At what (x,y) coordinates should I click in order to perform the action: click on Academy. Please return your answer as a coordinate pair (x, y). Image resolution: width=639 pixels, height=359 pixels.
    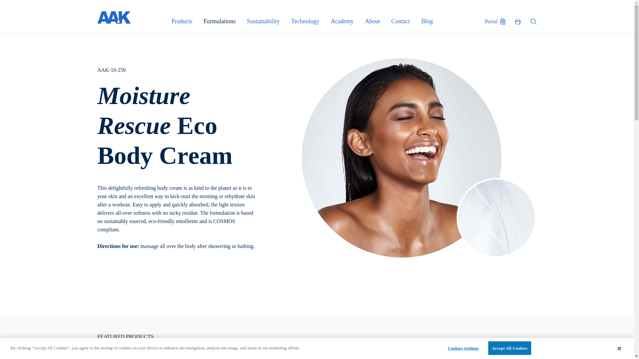
    Looking at the image, I should click on (347, 21).